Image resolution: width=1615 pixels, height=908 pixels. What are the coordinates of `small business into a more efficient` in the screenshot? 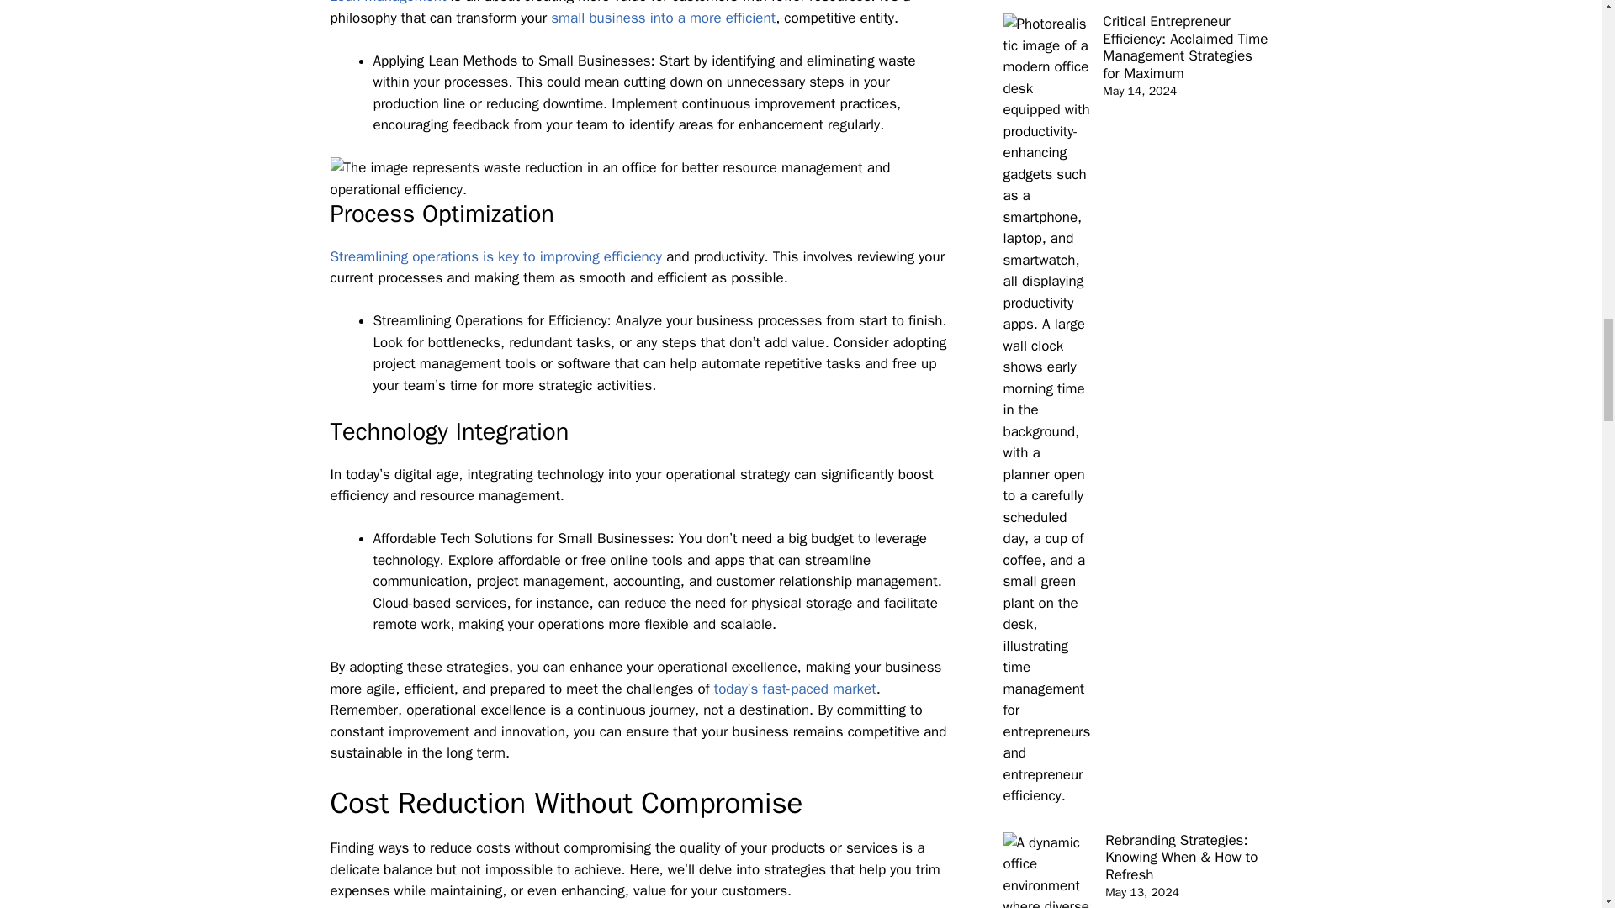 It's located at (663, 18).